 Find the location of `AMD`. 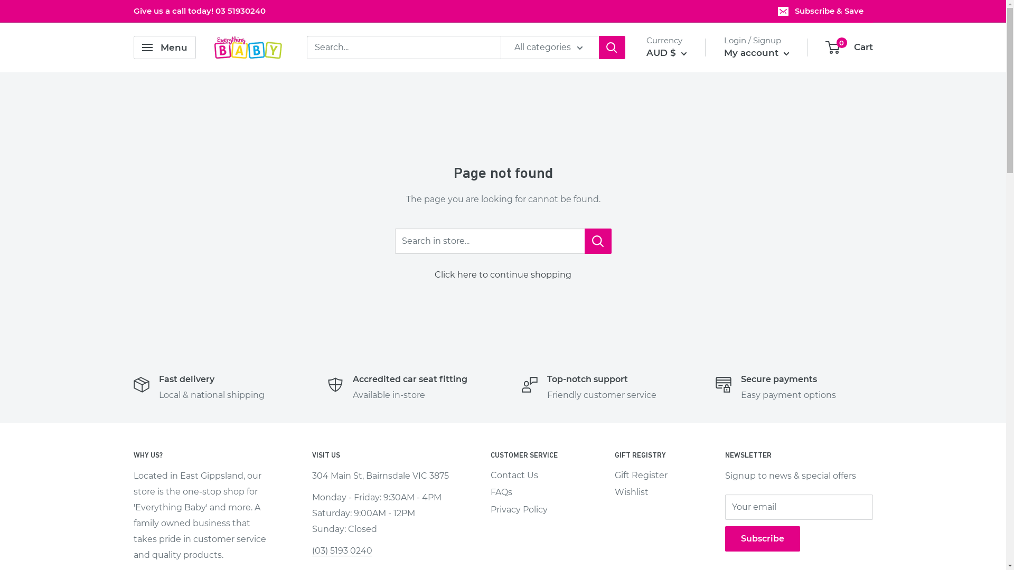

AMD is located at coordinates (683, 225).